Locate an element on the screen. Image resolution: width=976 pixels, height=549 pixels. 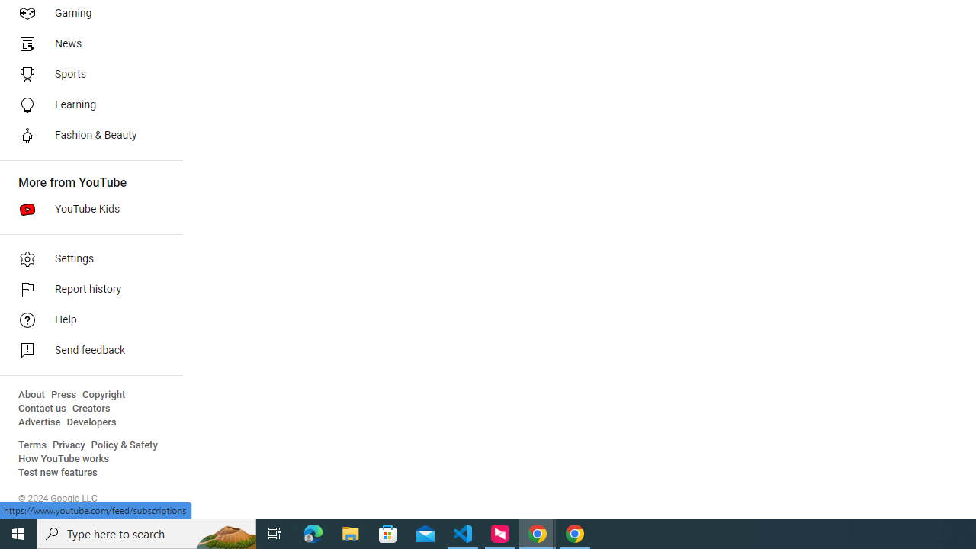
Copyright is located at coordinates (104, 395).